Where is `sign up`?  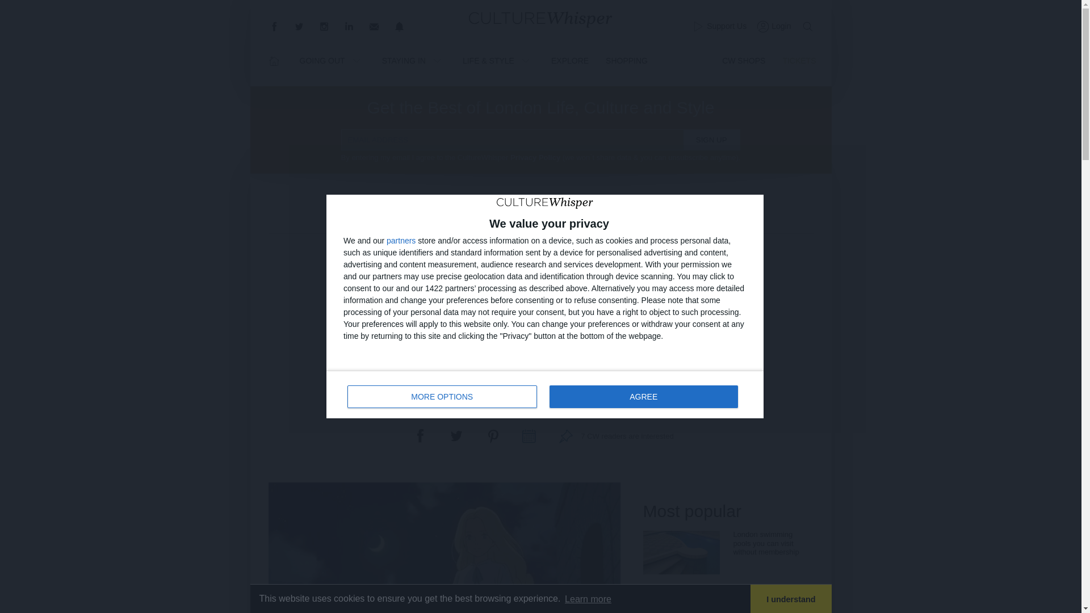
sign up is located at coordinates (442, 397).